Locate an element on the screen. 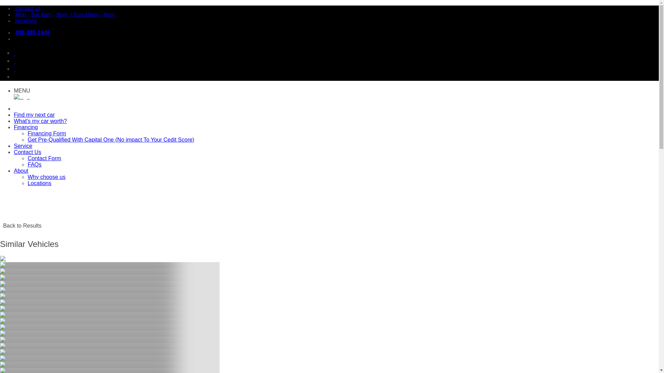 The height and width of the screenshot is (373, 664). Find my next car is located at coordinates (34, 115).